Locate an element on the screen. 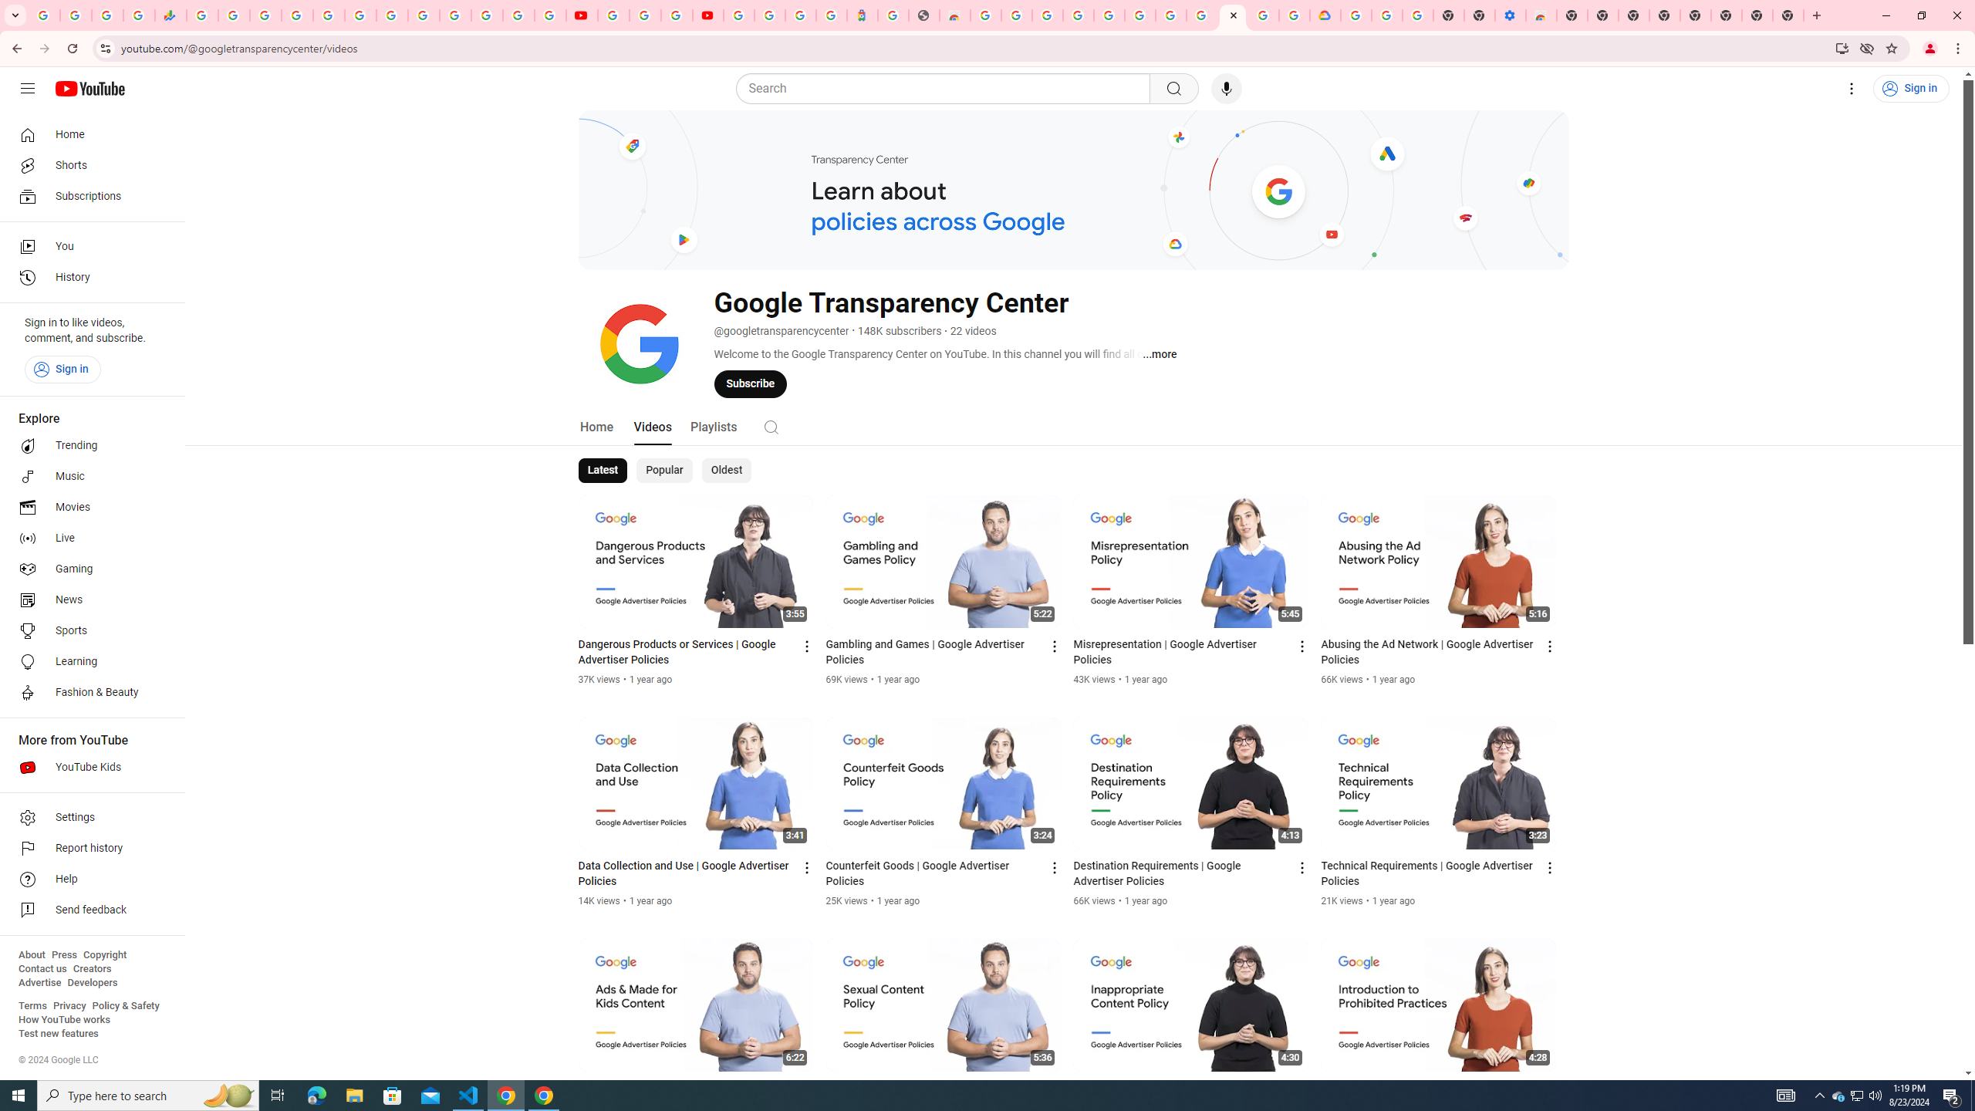 Image resolution: width=1975 pixels, height=1111 pixels. Oldest is located at coordinates (725, 471).